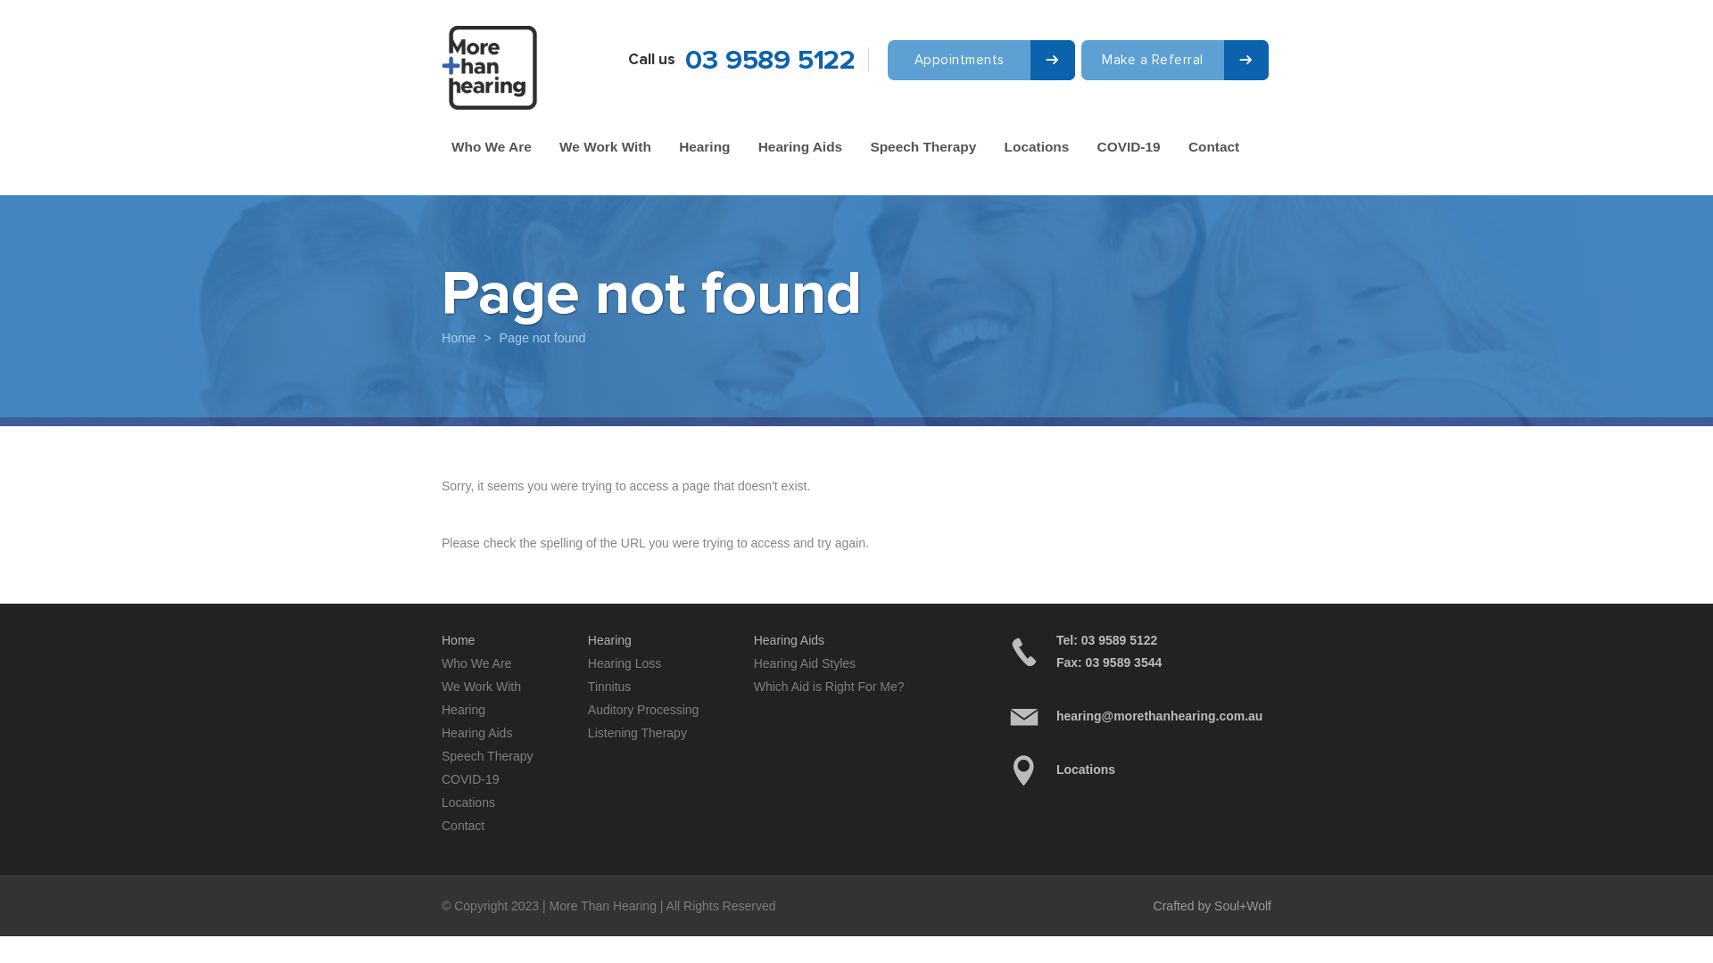 Image resolution: width=1713 pixels, height=963 pixels. Describe the element at coordinates (981, 60) in the screenshot. I see `Appointments` at that location.